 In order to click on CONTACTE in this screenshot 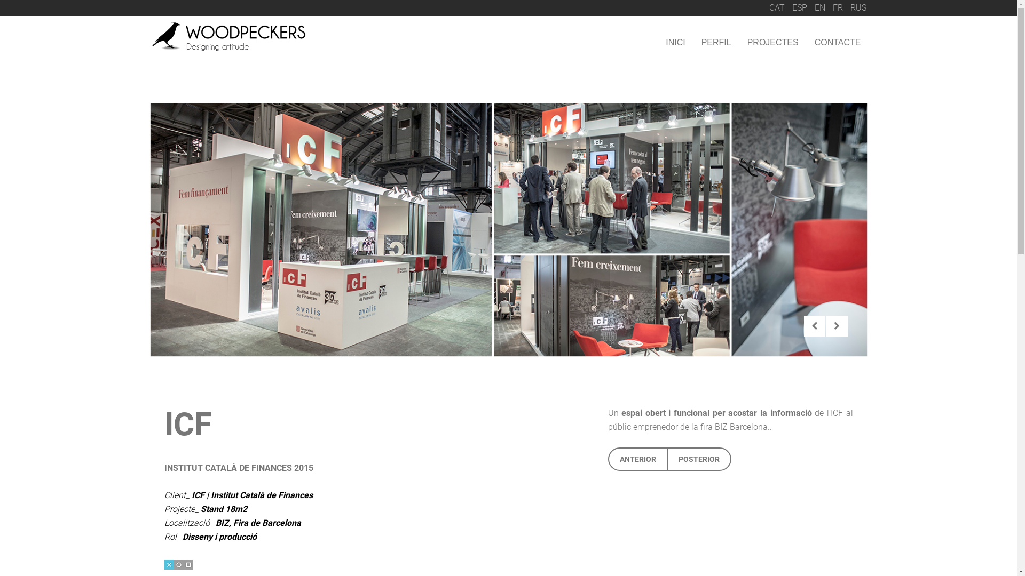, I will do `click(838, 43)`.